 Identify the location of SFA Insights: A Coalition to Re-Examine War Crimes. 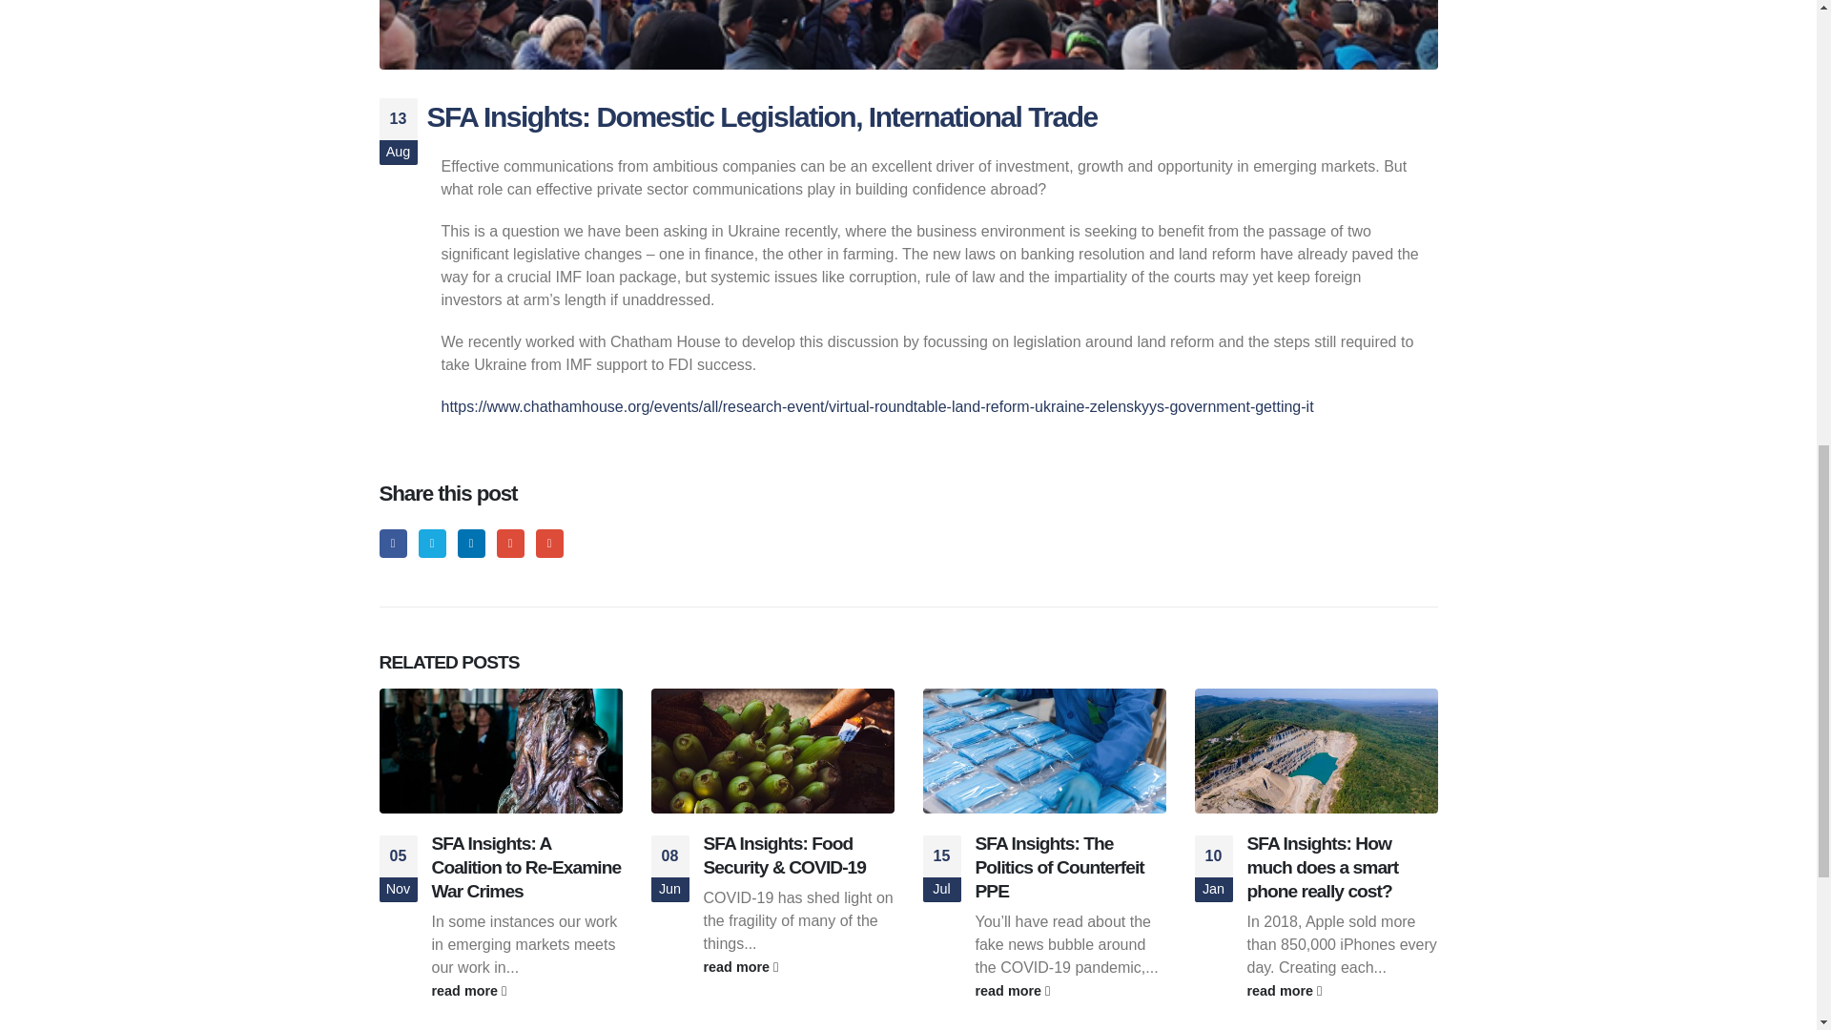
(525, 867).